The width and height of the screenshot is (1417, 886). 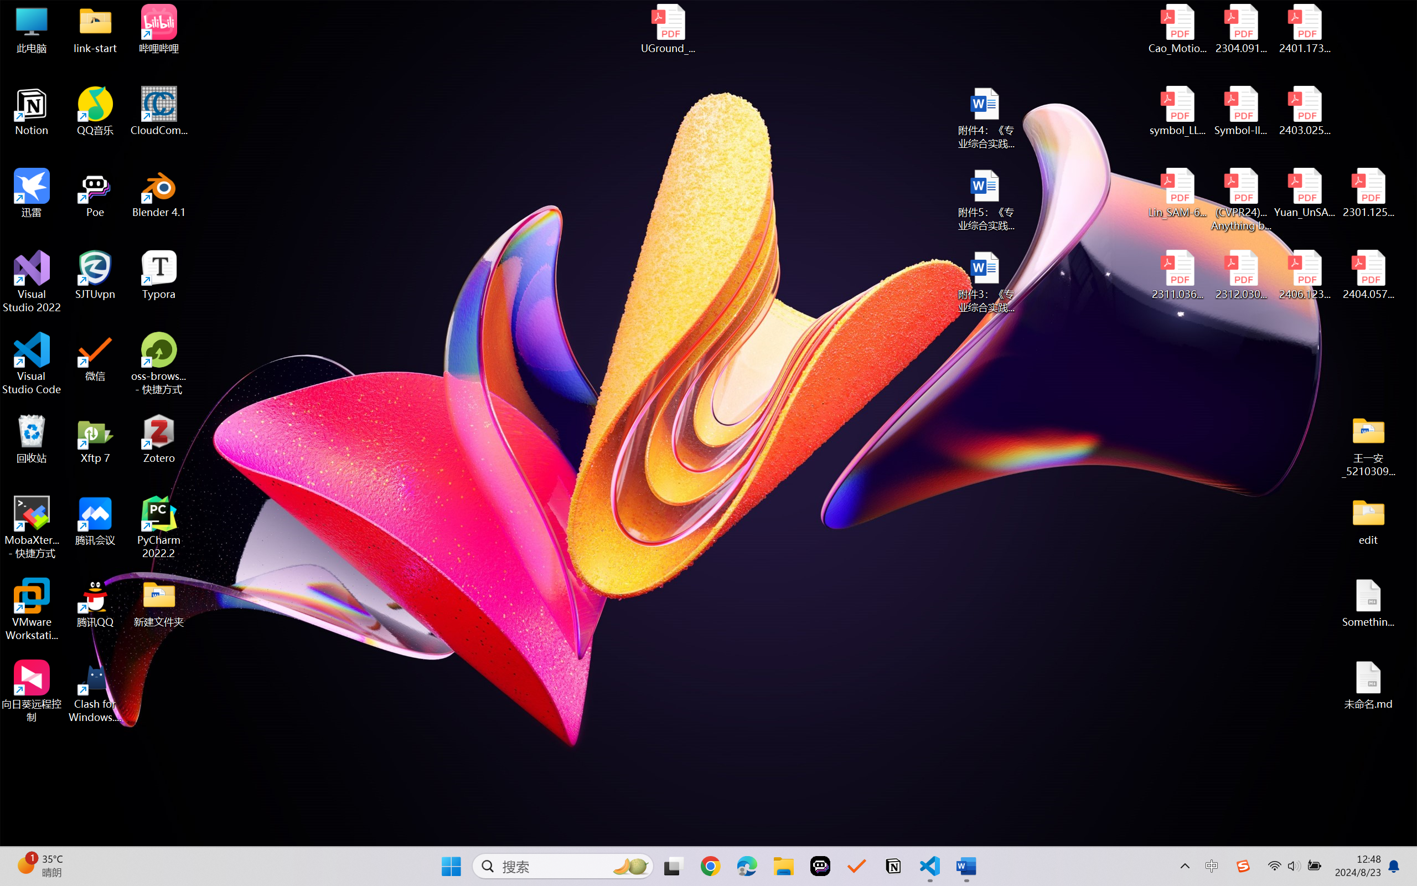 I want to click on 2301.12597v3.pdf, so click(x=1368, y=193).